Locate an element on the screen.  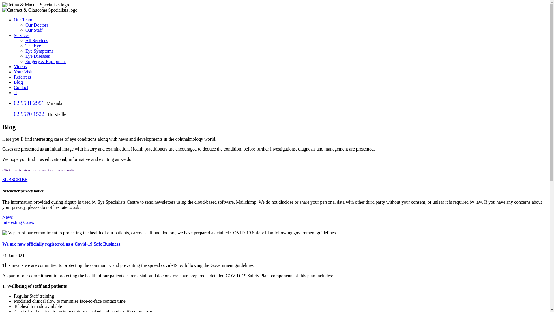
Interesting Cases is located at coordinates (18, 222).